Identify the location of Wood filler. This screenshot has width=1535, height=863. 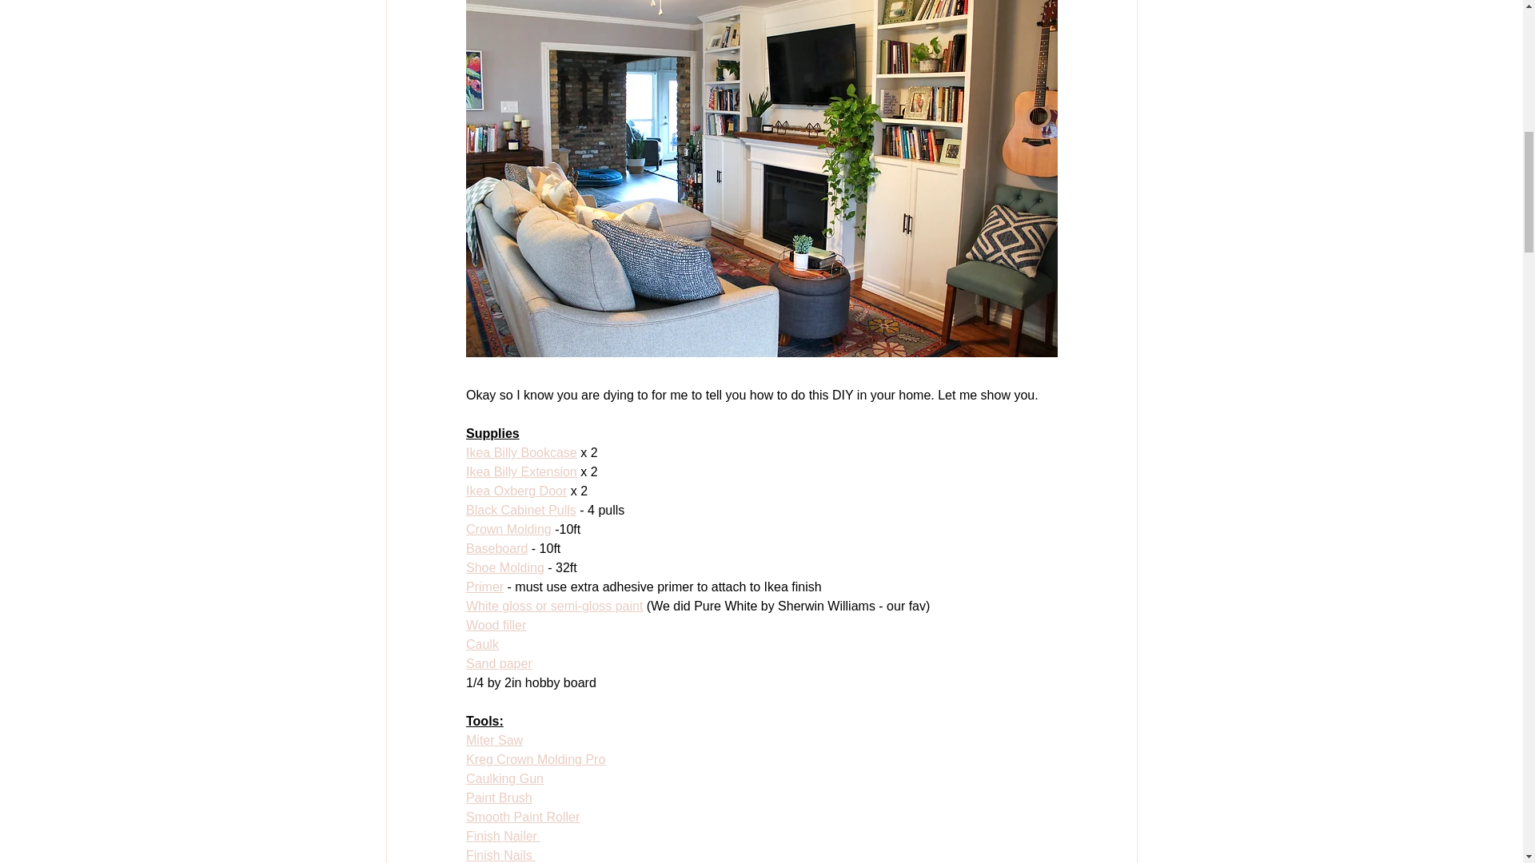
(494, 625).